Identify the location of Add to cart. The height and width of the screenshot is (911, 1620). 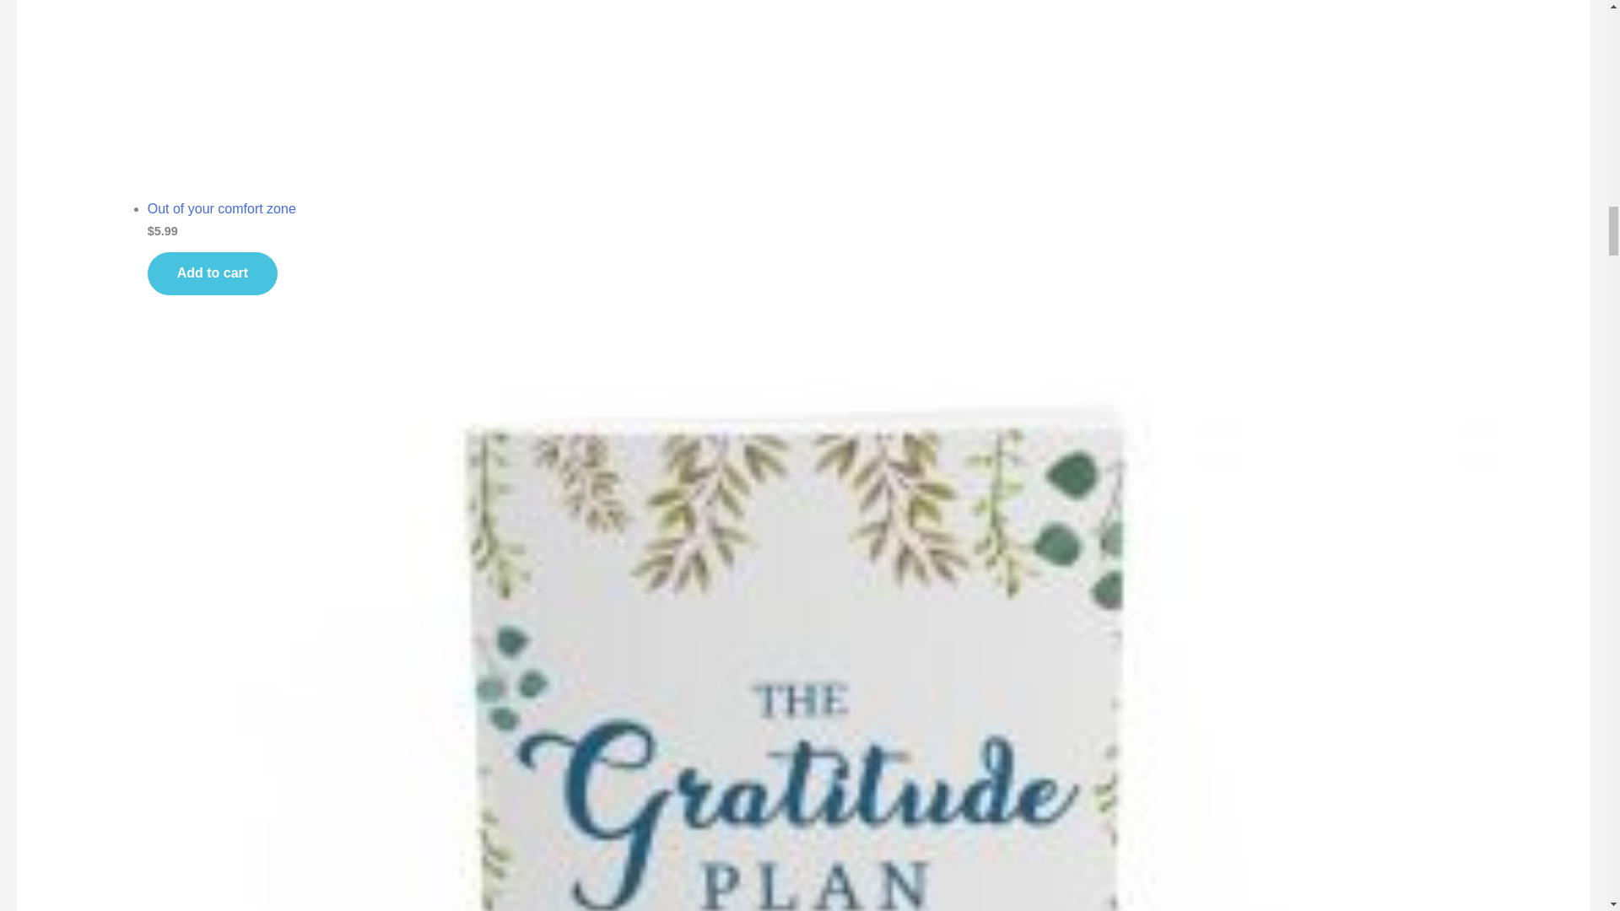
(212, 273).